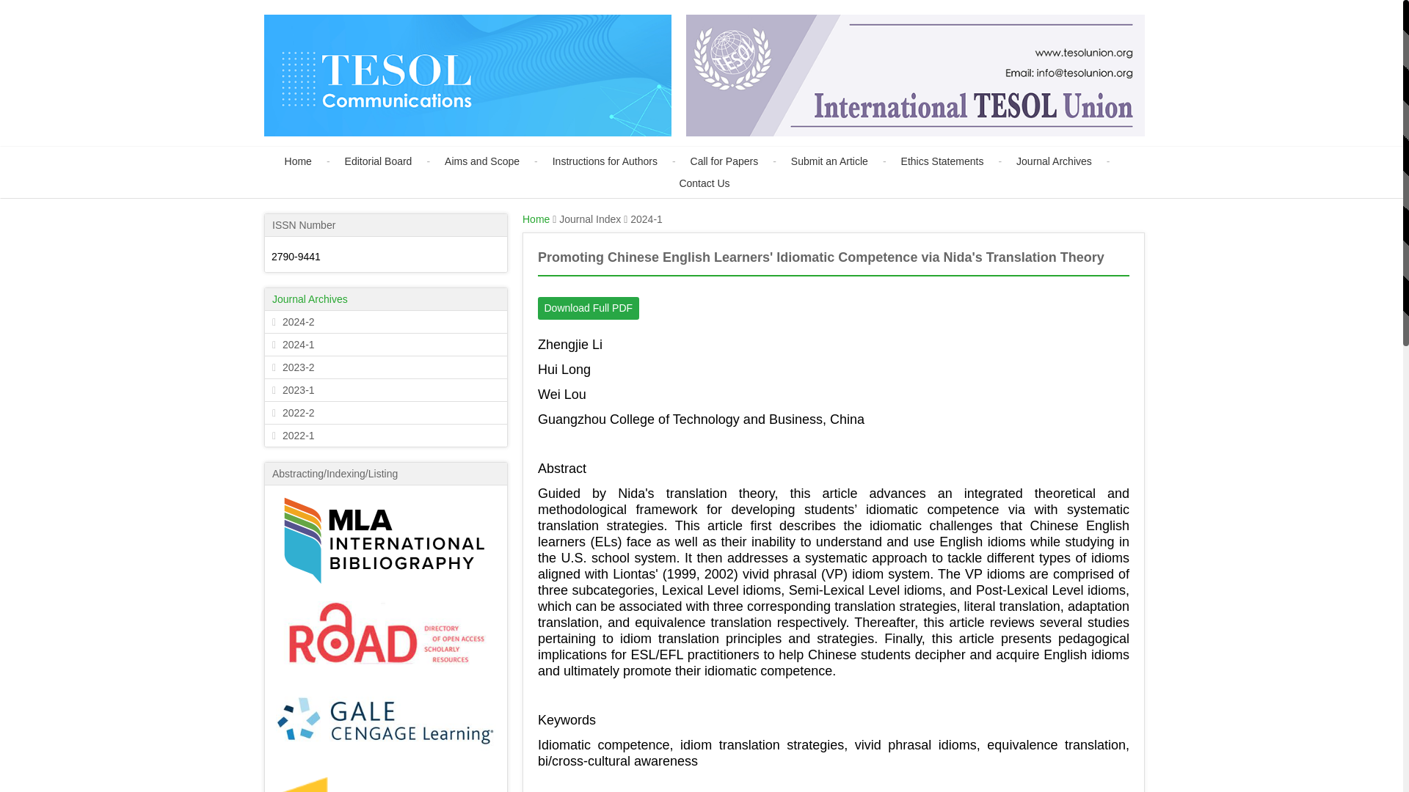 The image size is (1409, 792). I want to click on 2023-2, so click(386, 367).